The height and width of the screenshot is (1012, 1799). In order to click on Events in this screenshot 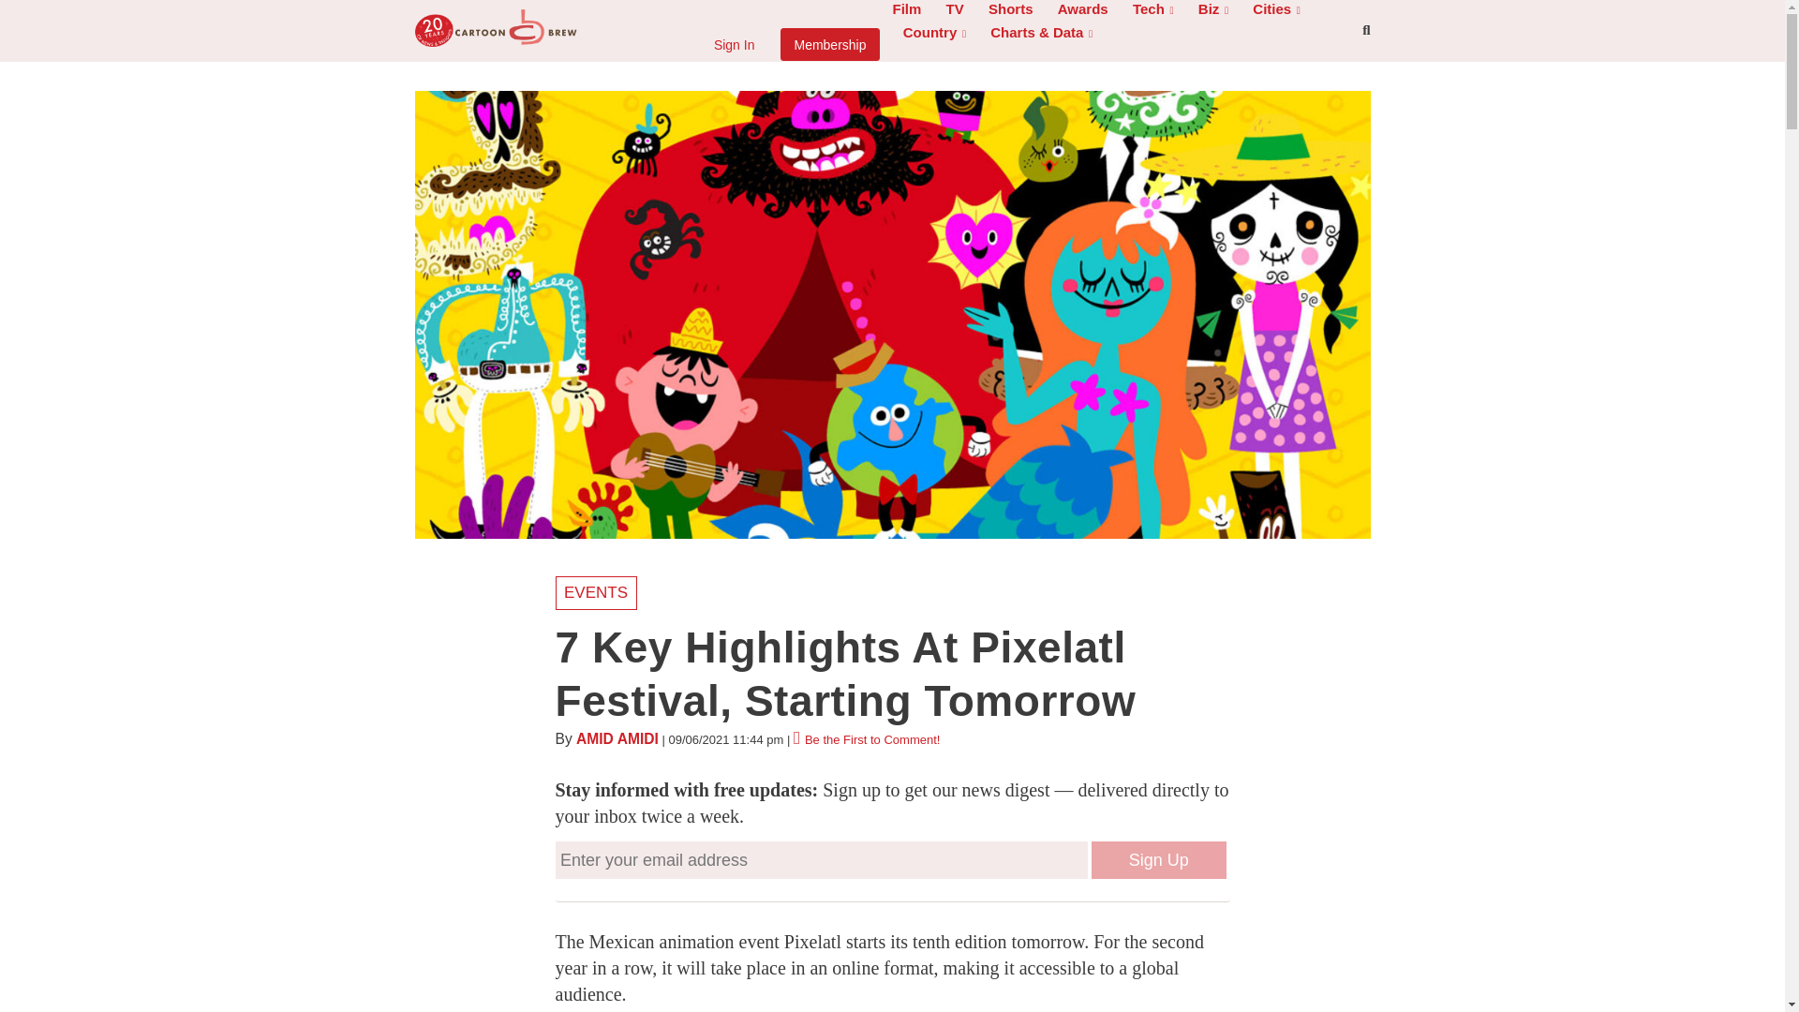, I will do `click(595, 592)`.